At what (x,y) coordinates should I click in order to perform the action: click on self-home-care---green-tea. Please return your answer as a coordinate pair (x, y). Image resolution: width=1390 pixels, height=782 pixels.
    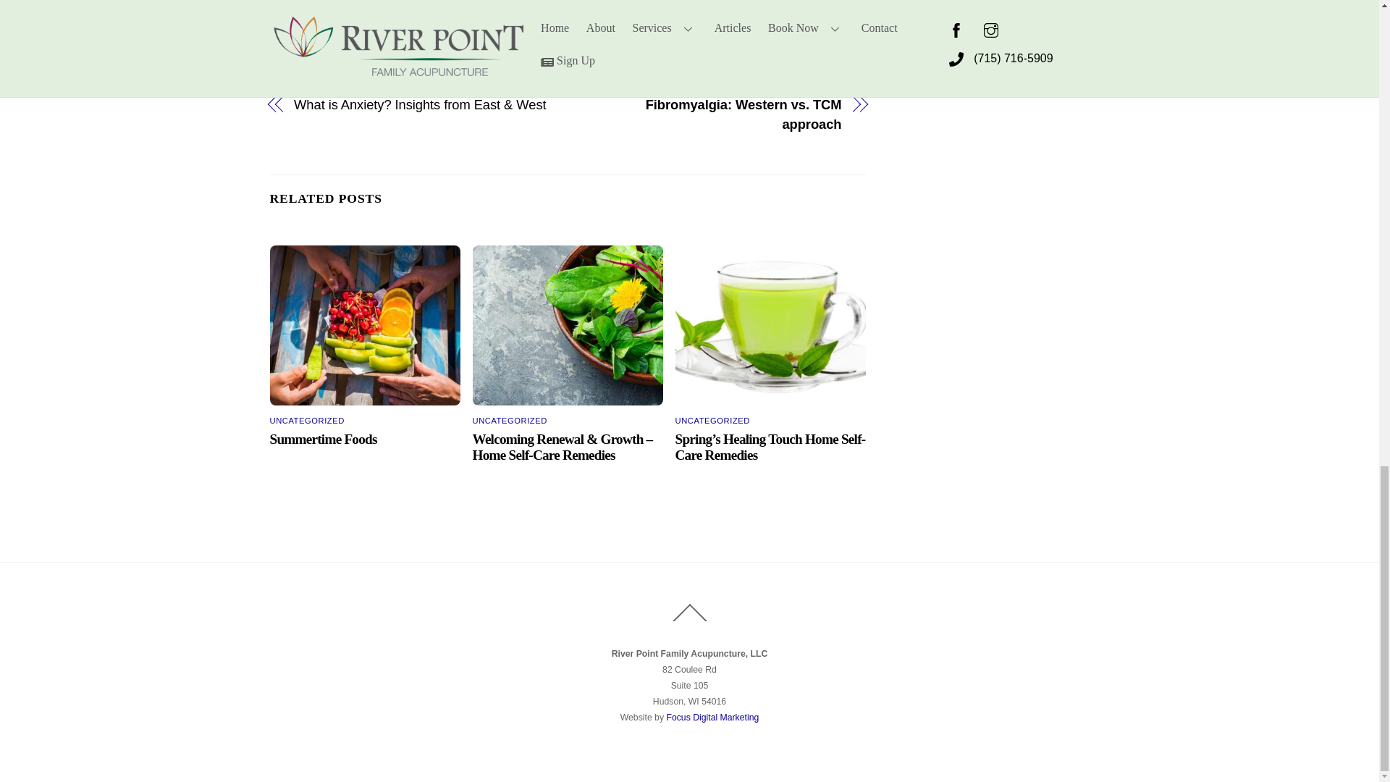
    Looking at the image, I should click on (770, 326).